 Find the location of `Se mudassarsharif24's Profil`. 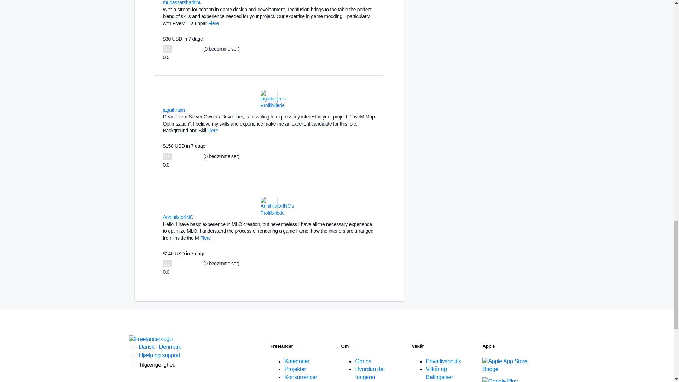

Se mudassarsharif24's Profil is located at coordinates (280, 1).